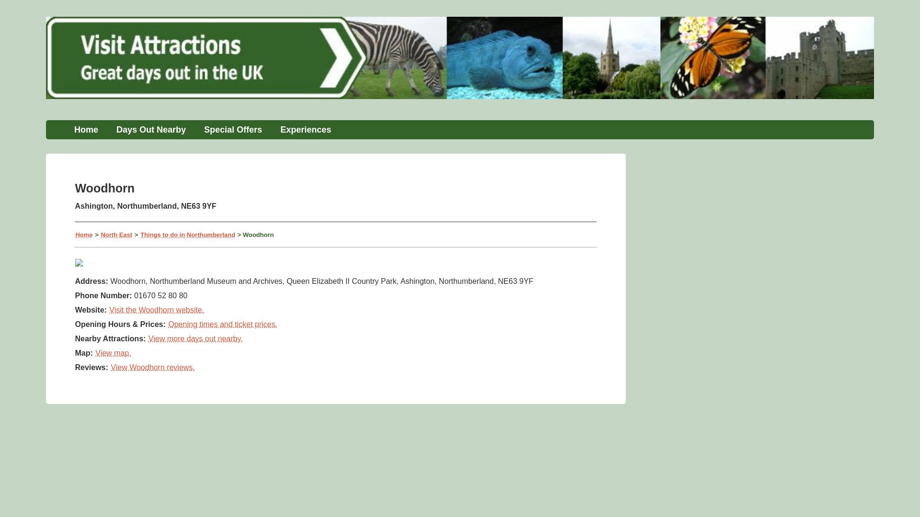 The image size is (920, 517). I want to click on Home, so click(83, 235).